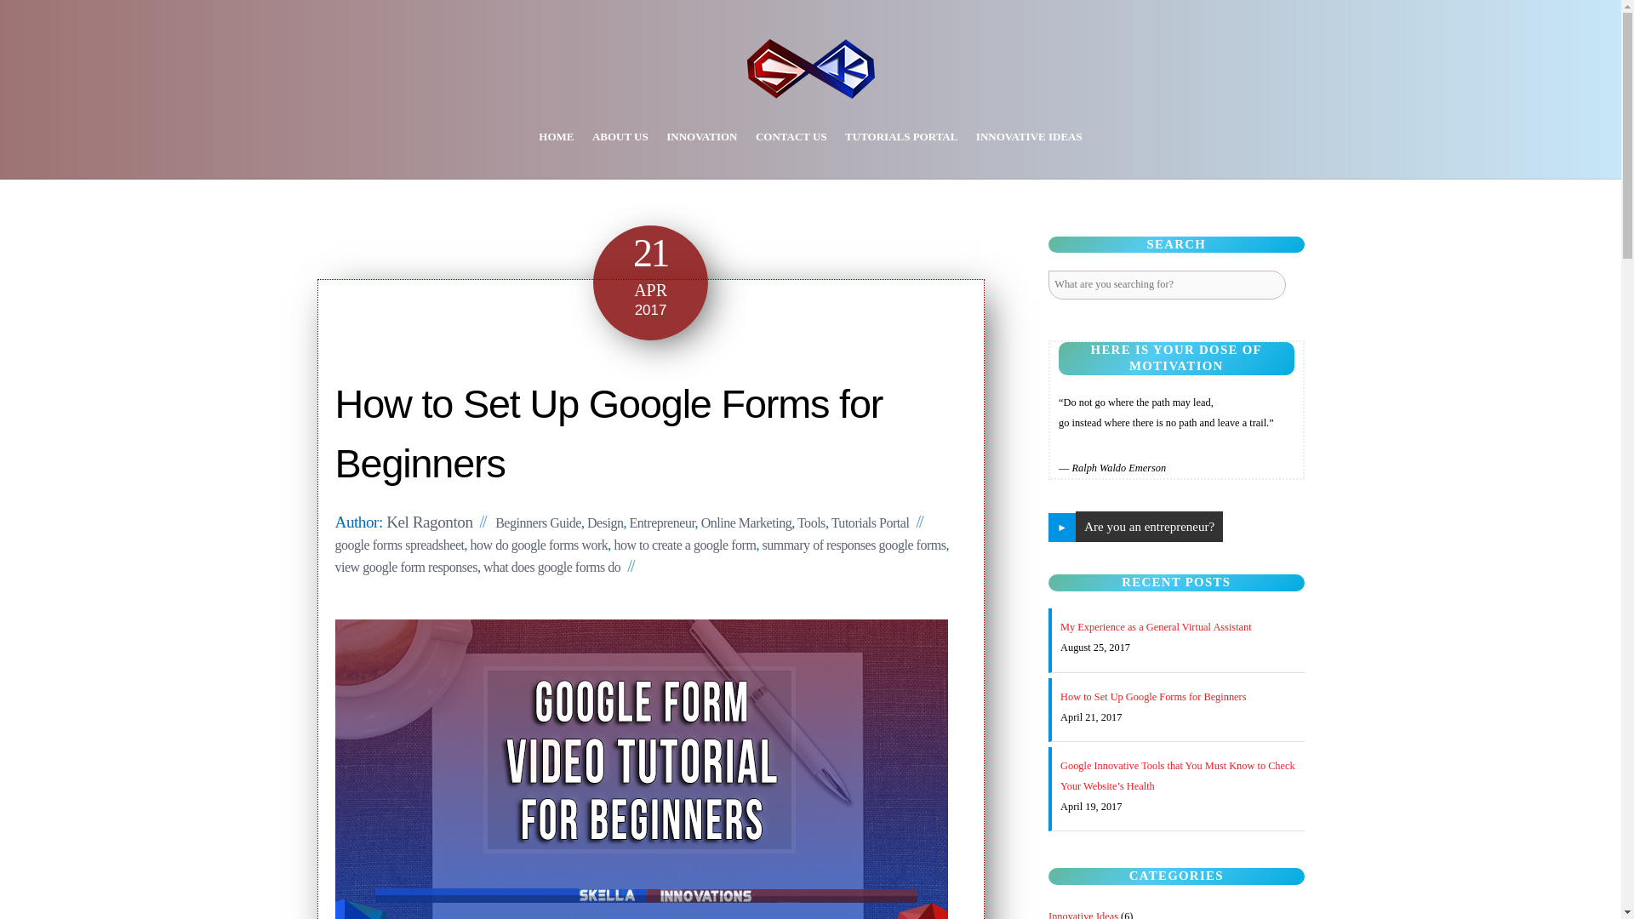  What do you see at coordinates (399, 545) in the screenshot?
I see `google forms spreadsheet` at bounding box center [399, 545].